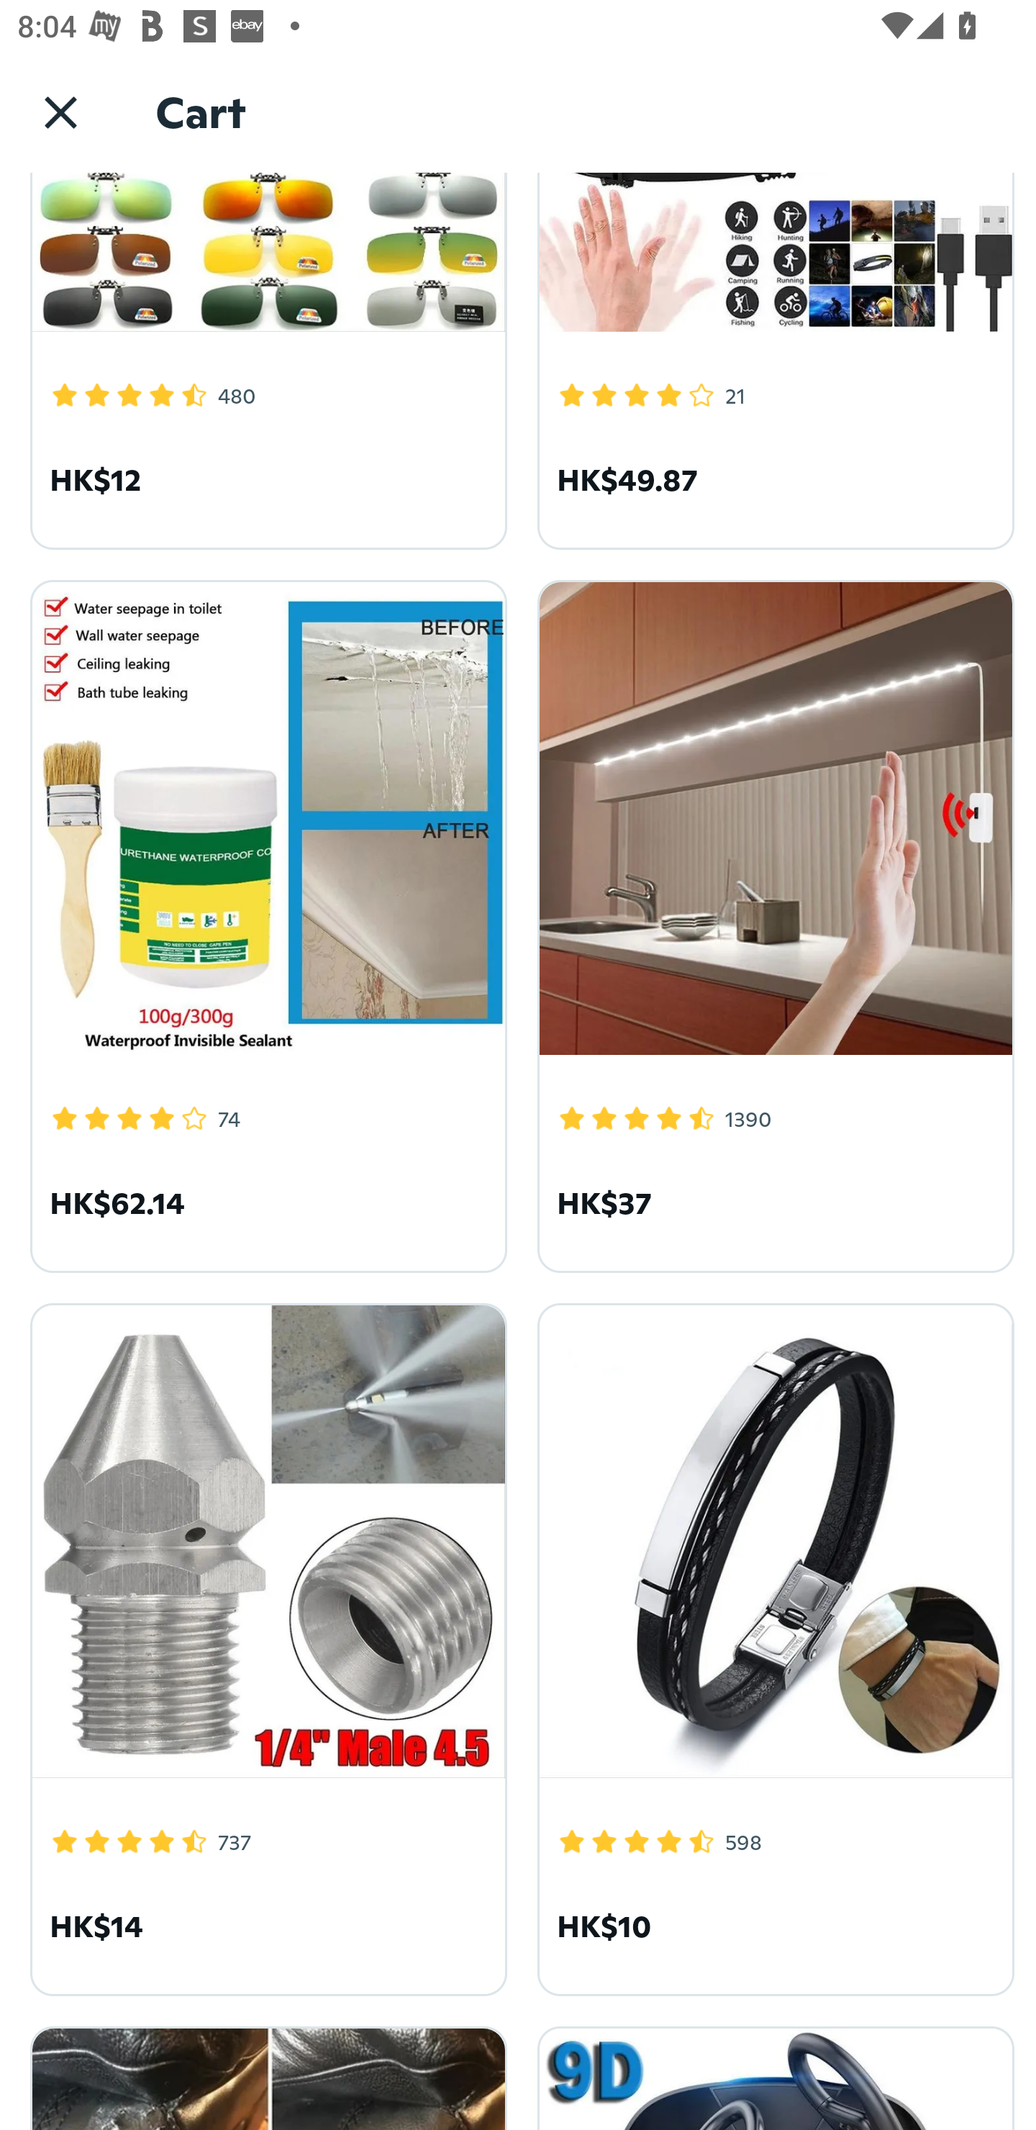 The height and width of the screenshot is (2130, 1036). Describe the element at coordinates (771, 361) in the screenshot. I see `4.2 Star Rating 21 HK$49.87` at that location.